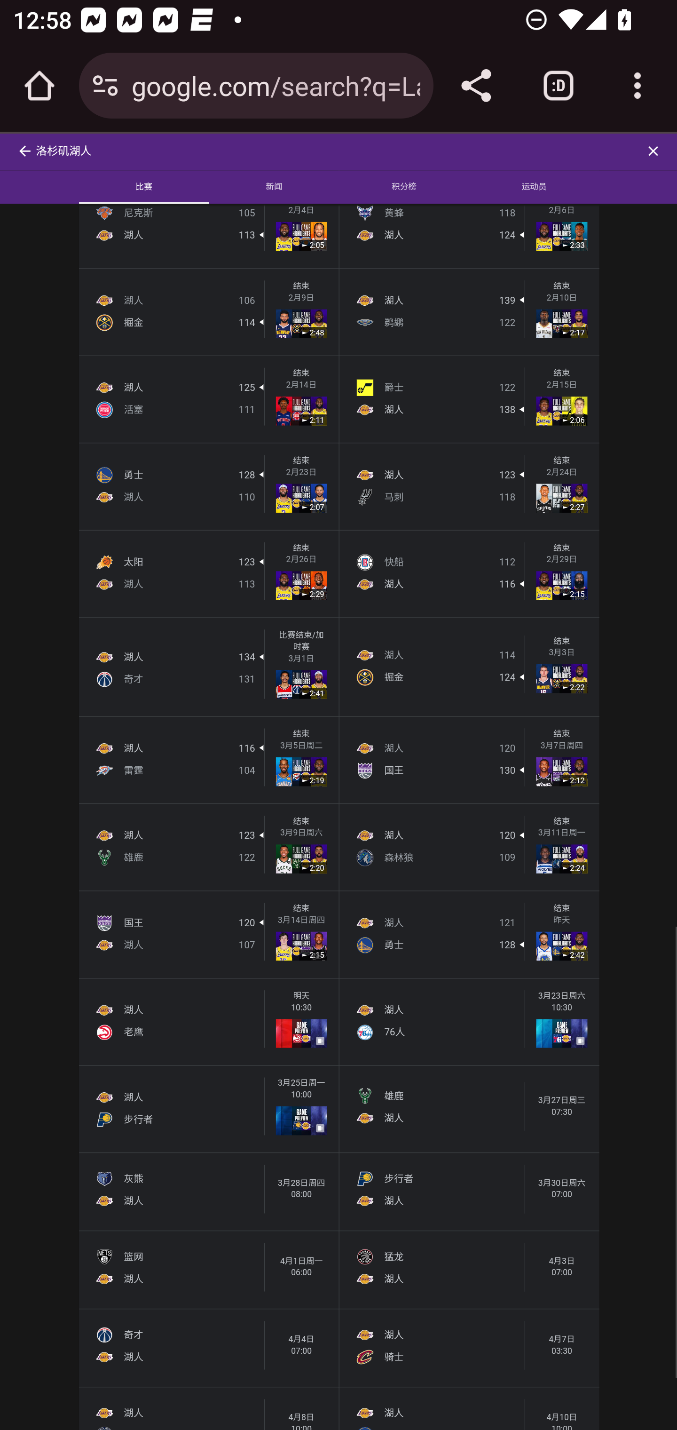 The width and height of the screenshot is (677, 1430). I want to click on 运动员, so click(534, 187).